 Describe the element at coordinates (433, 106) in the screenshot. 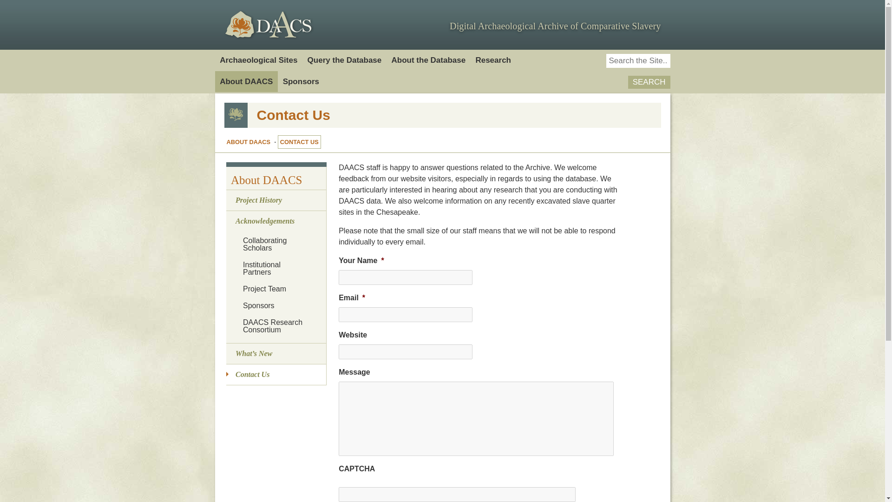

I see `DAACS Color Data` at that location.